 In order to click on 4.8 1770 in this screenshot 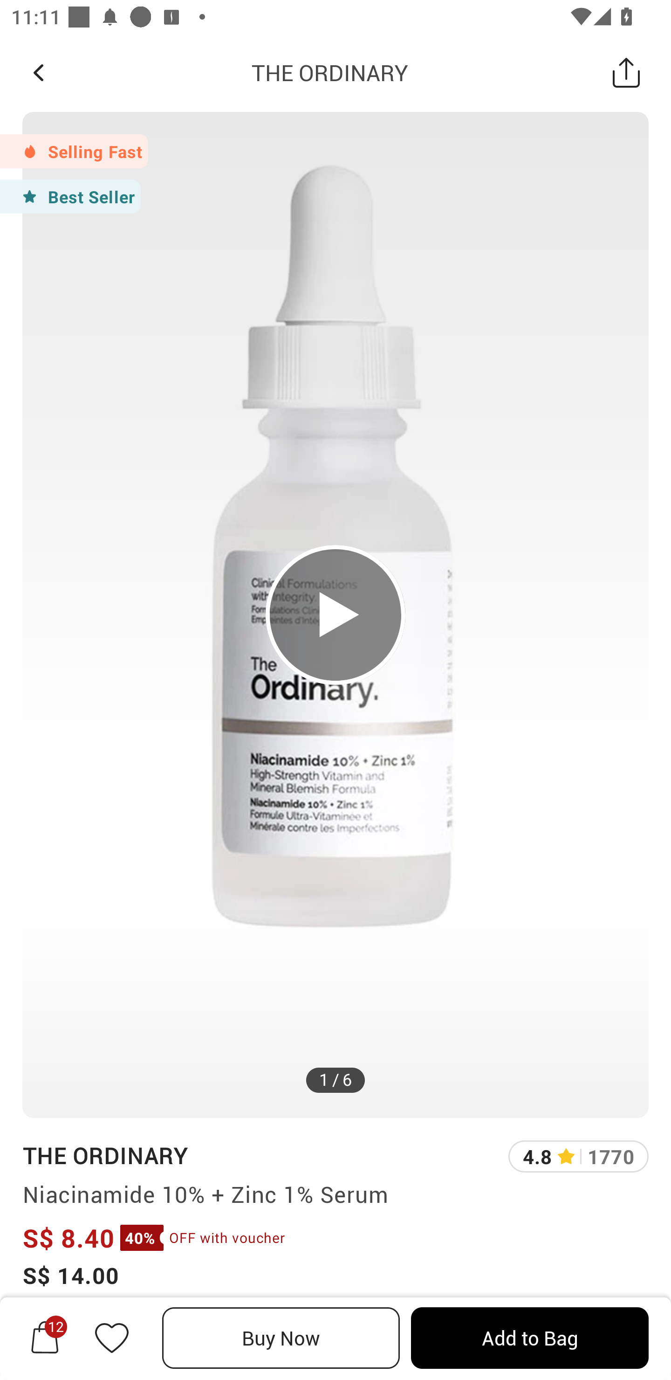, I will do `click(579, 1156)`.